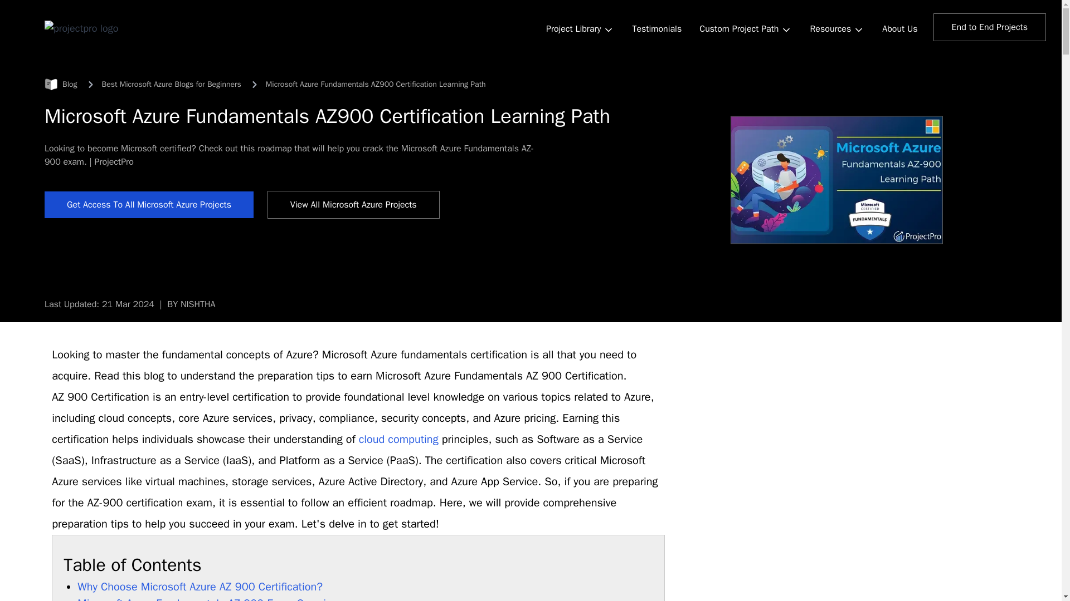 The height and width of the screenshot is (601, 1070). What do you see at coordinates (353, 205) in the screenshot?
I see `View All Microsoft Azure Projects` at bounding box center [353, 205].